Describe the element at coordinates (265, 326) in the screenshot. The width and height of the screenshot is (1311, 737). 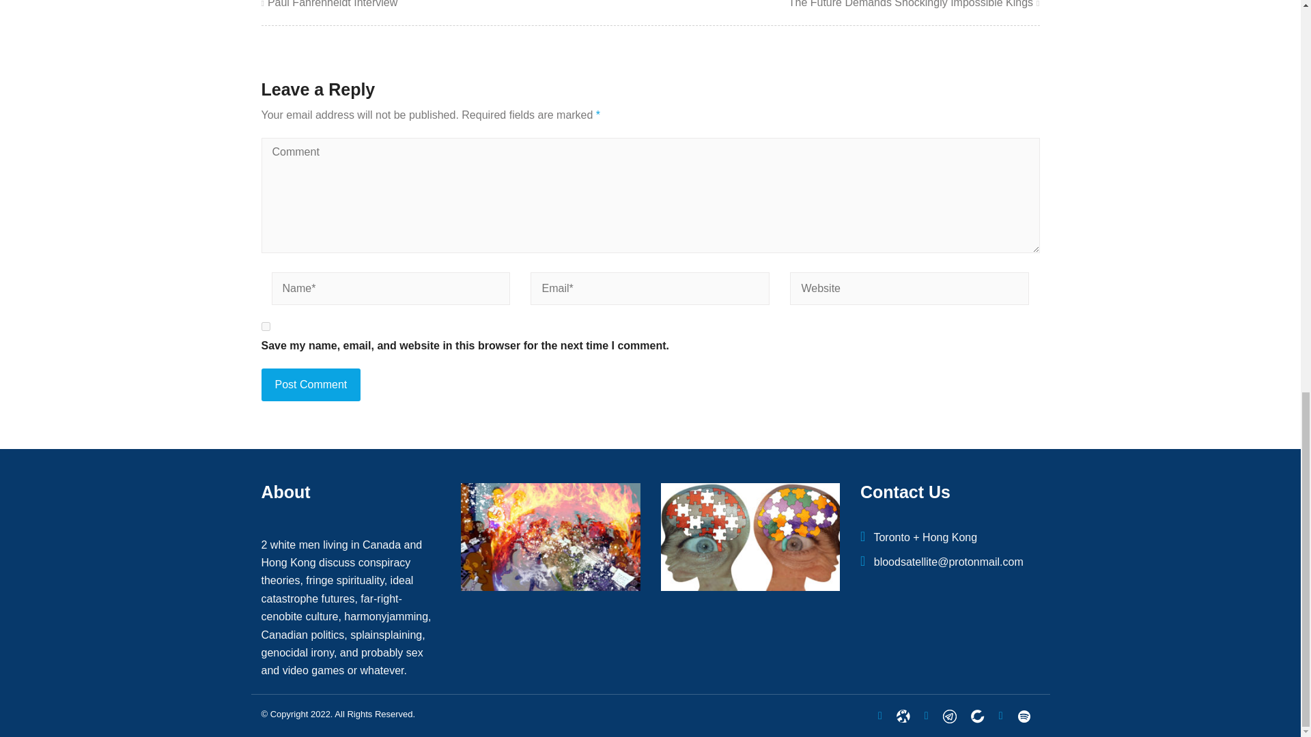
I see `yes` at that location.